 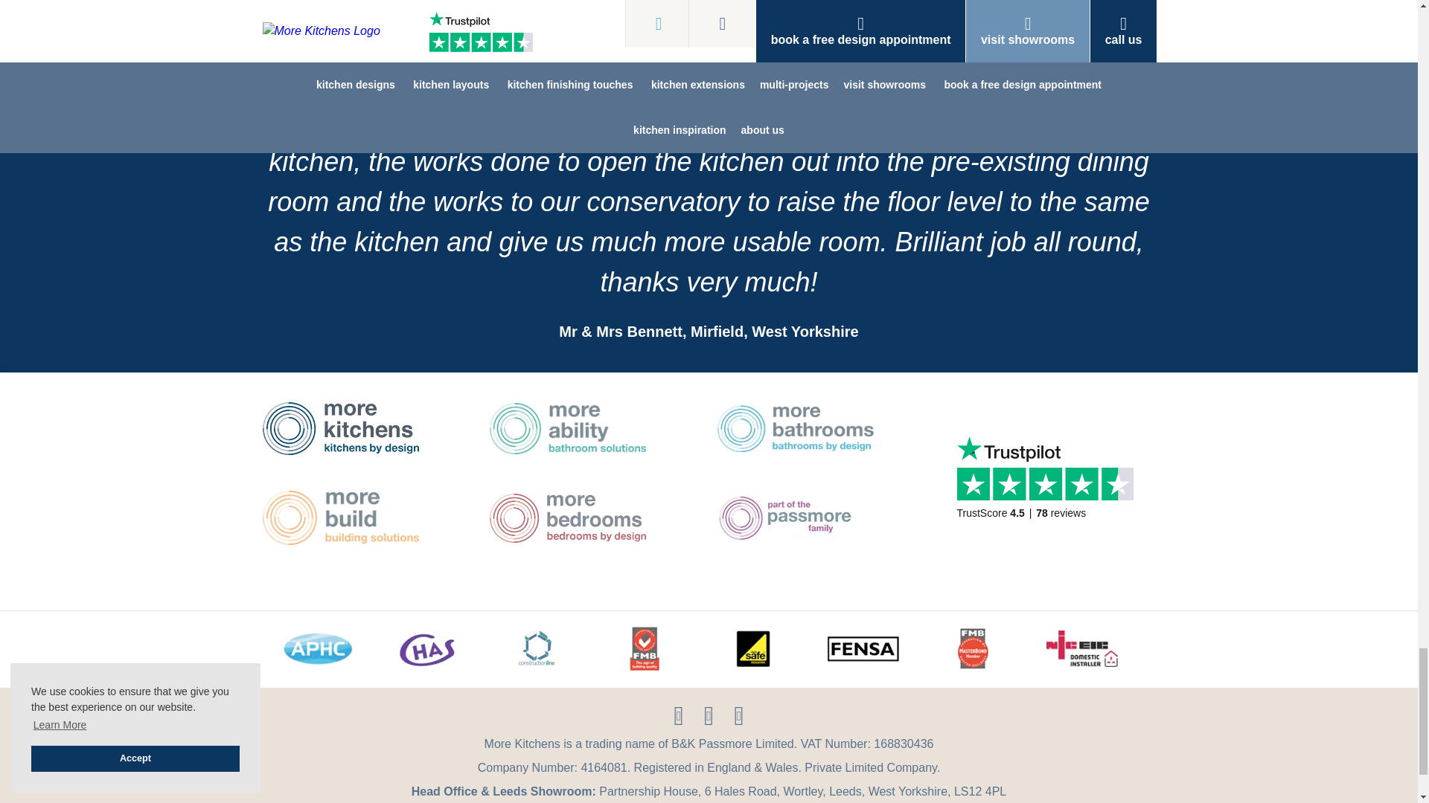 I want to click on Customer reviews powered by Trustpilot, so click(x=1049, y=491).